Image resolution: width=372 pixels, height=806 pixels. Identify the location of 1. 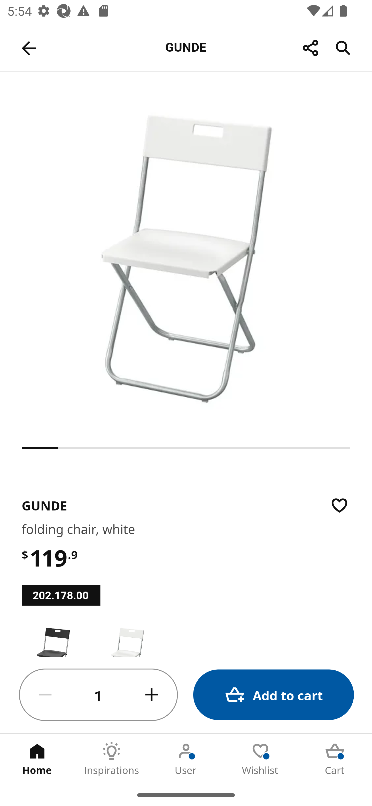
(98, 695).